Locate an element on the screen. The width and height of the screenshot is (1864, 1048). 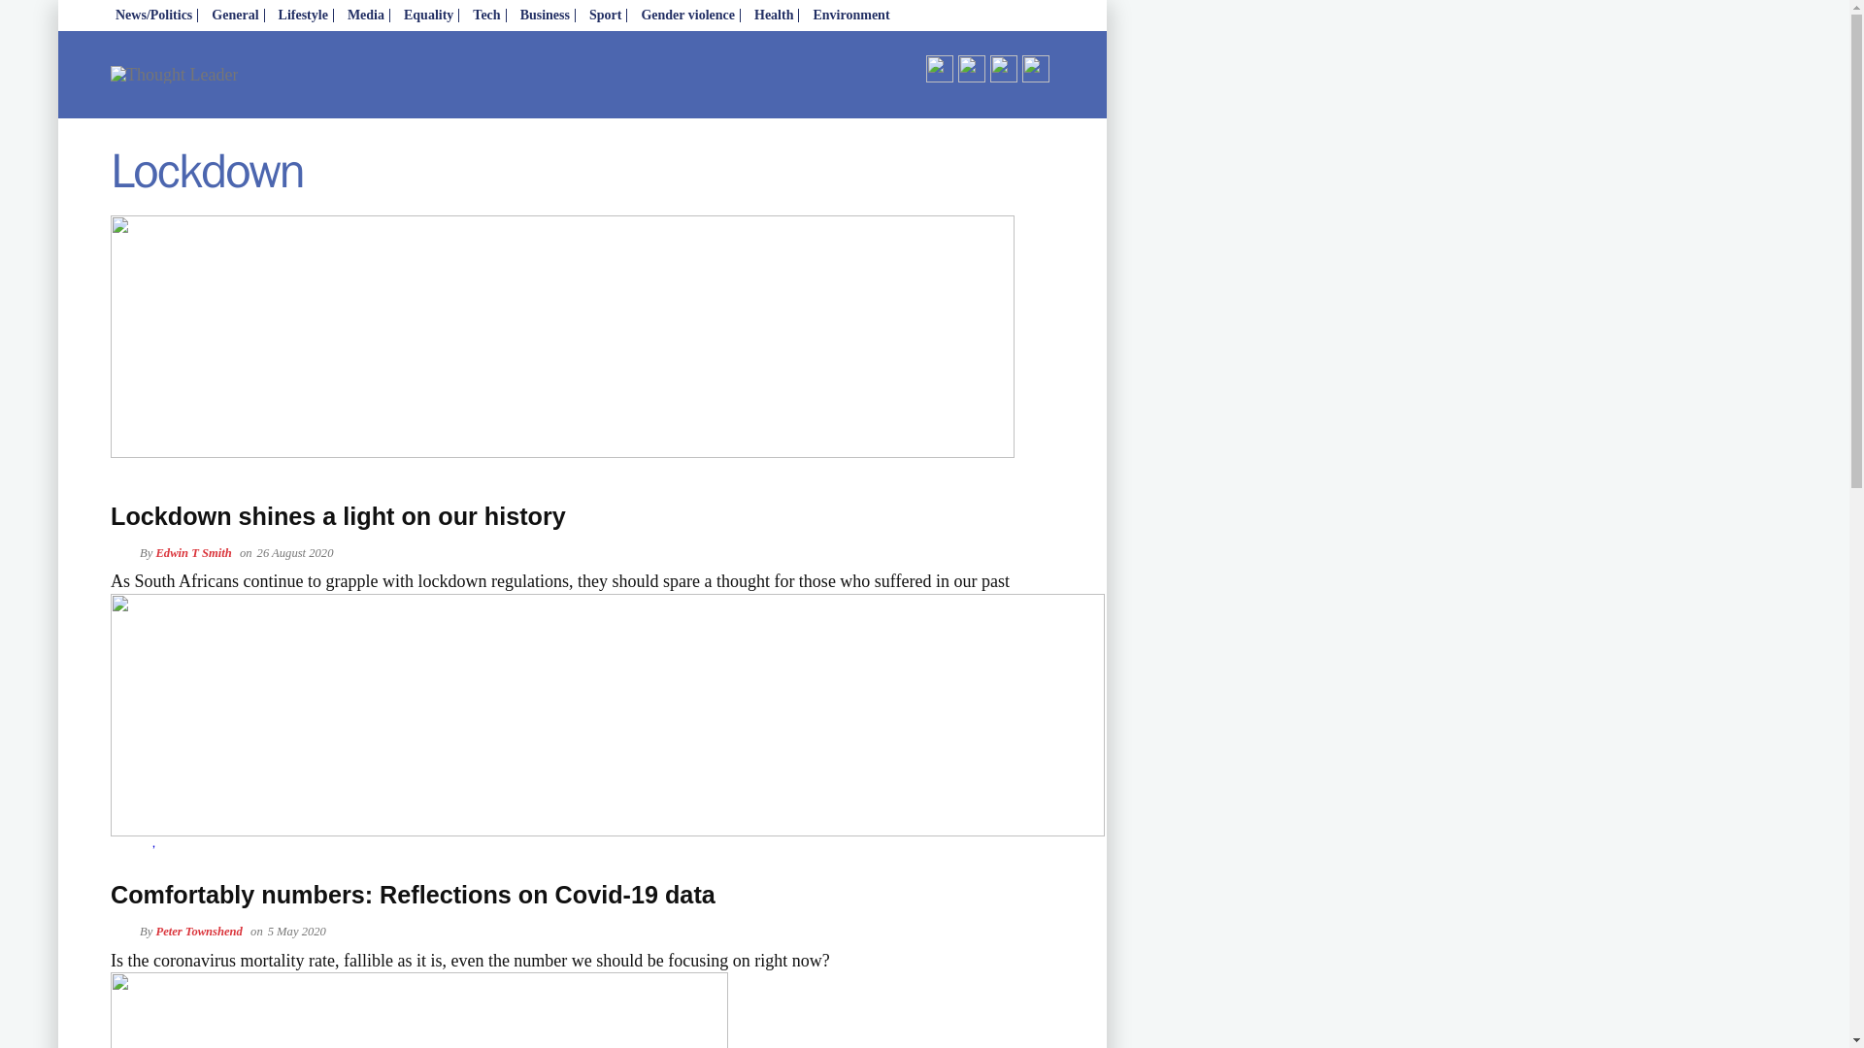
Equality is located at coordinates (428, 16).